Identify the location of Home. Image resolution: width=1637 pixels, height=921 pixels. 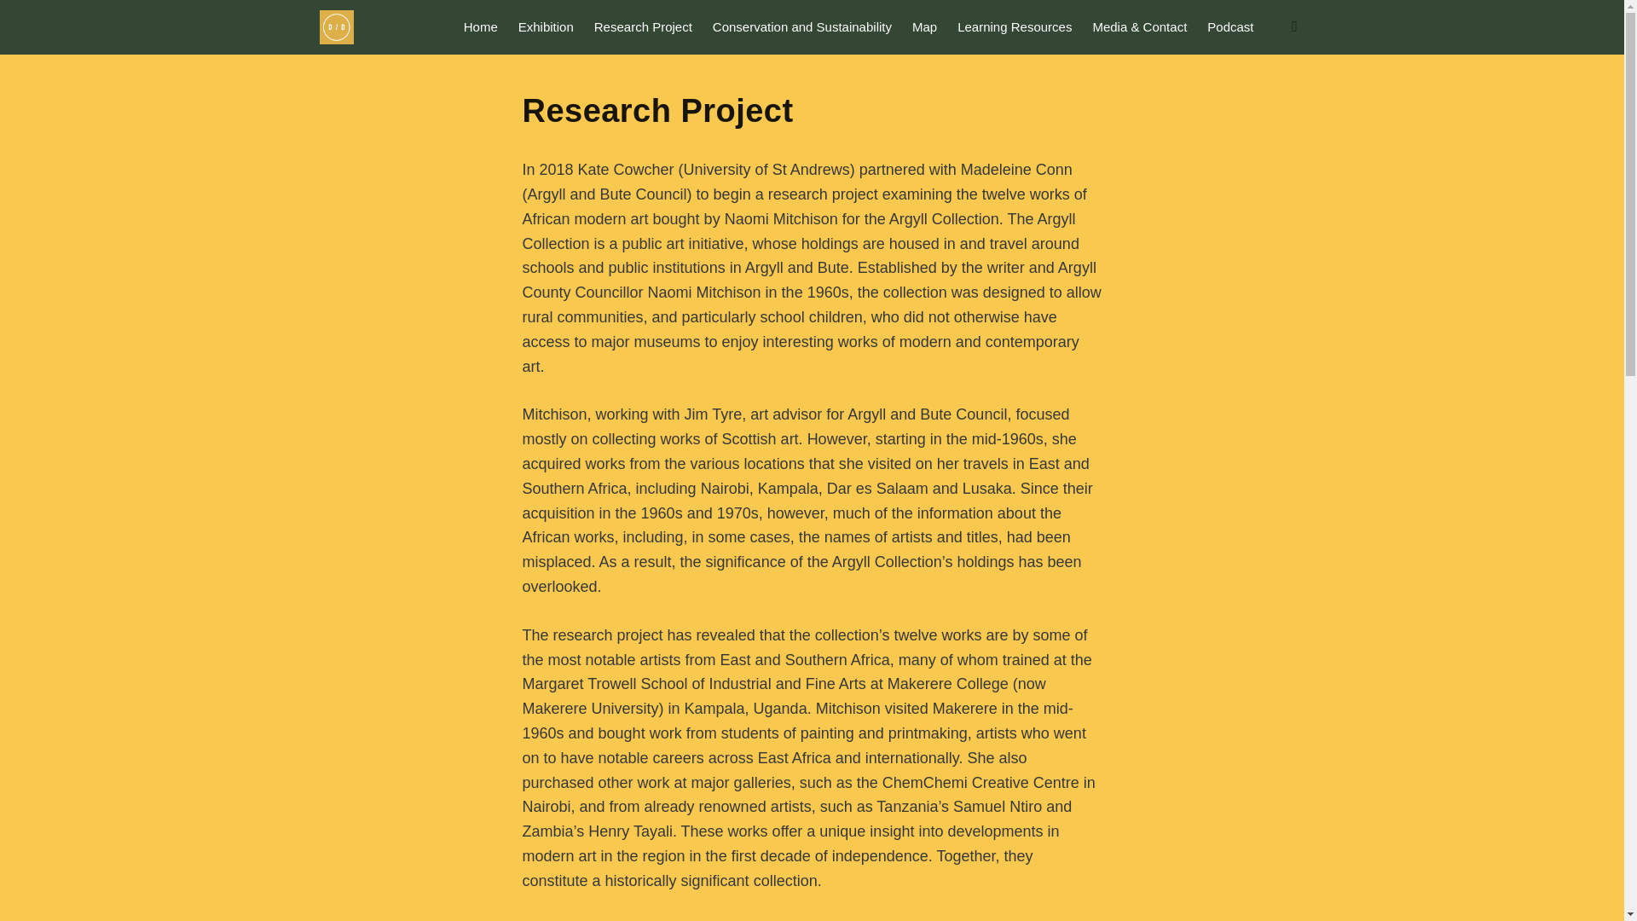
(480, 27).